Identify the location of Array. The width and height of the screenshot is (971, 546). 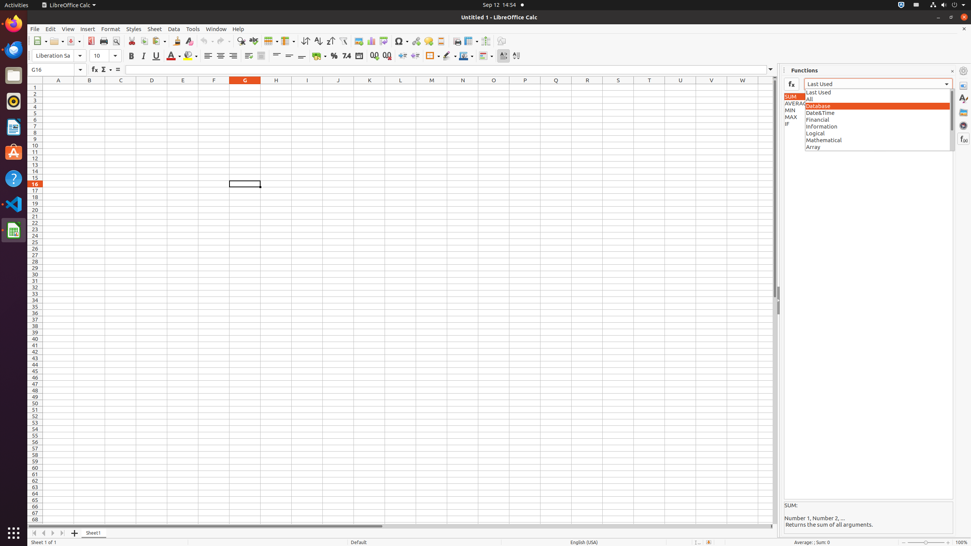
(880, 147).